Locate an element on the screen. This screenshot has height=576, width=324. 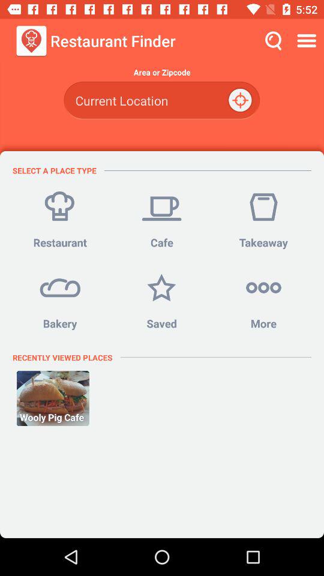
open icon above select a place is located at coordinates (161, 101).